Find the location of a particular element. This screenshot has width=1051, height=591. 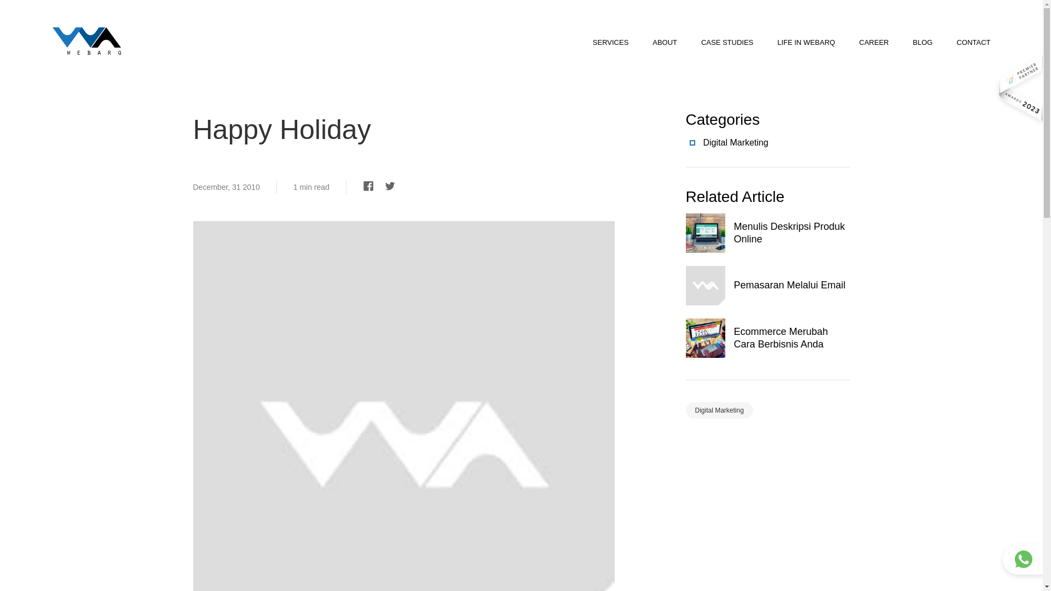

Ecommerce Merubah Cara Berbisnis Anda is located at coordinates (767, 338).